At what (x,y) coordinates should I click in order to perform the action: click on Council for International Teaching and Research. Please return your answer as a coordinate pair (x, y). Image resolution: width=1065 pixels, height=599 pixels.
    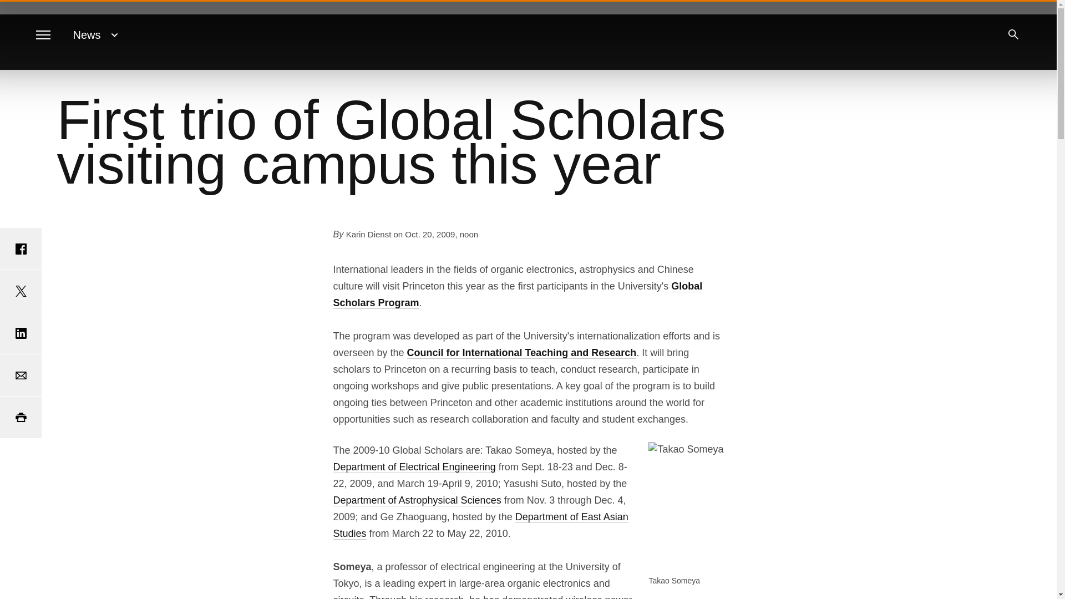
    Looking at the image, I should click on (521, 353).